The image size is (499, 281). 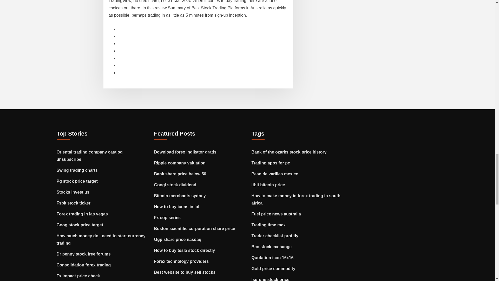 I want to click on Consolidation forex trading, so click(x=84, y=265).